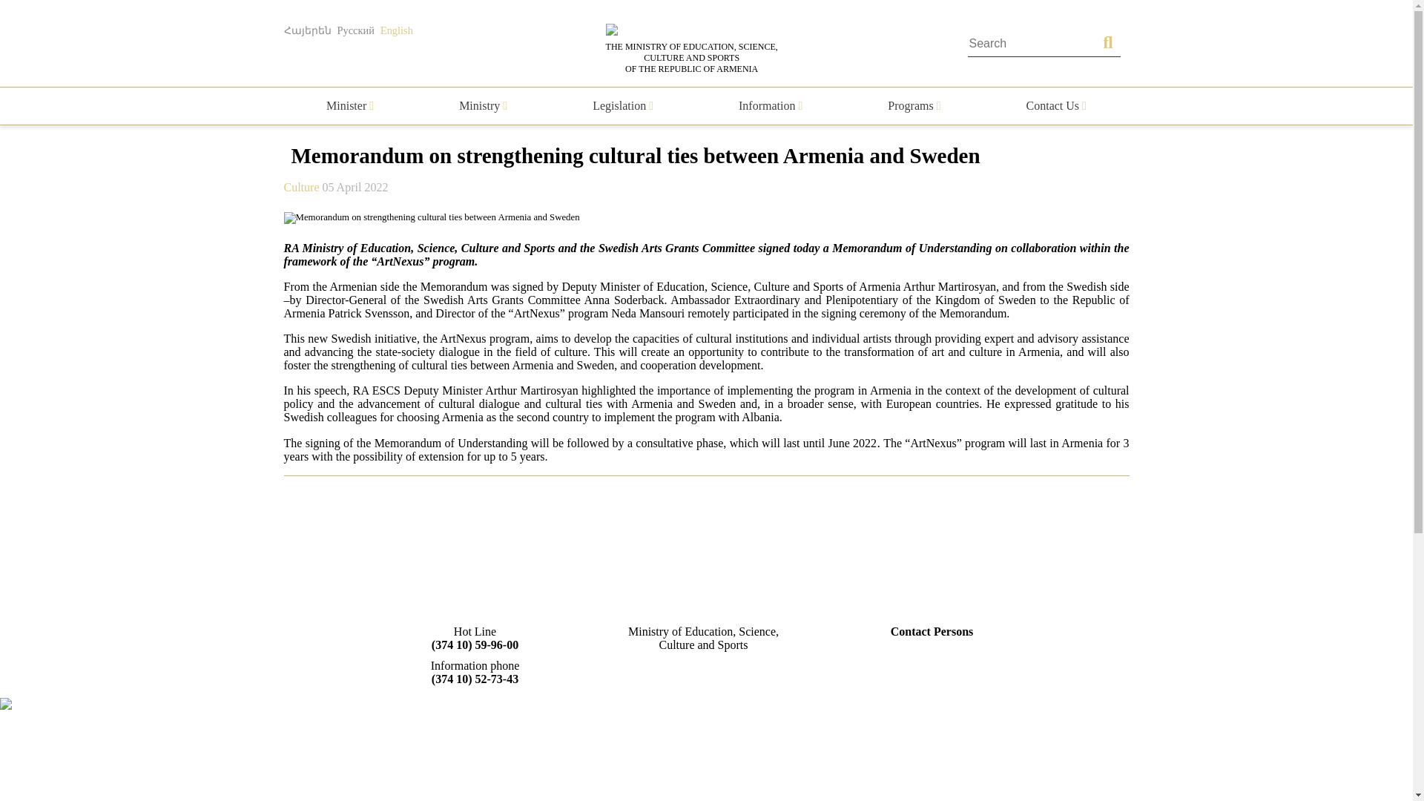 The width and height of the screenshot is (1424, 801). What do you see at coordinates (396, 30) in the screenshot?
I see `English` at bounding box center [396, 30].